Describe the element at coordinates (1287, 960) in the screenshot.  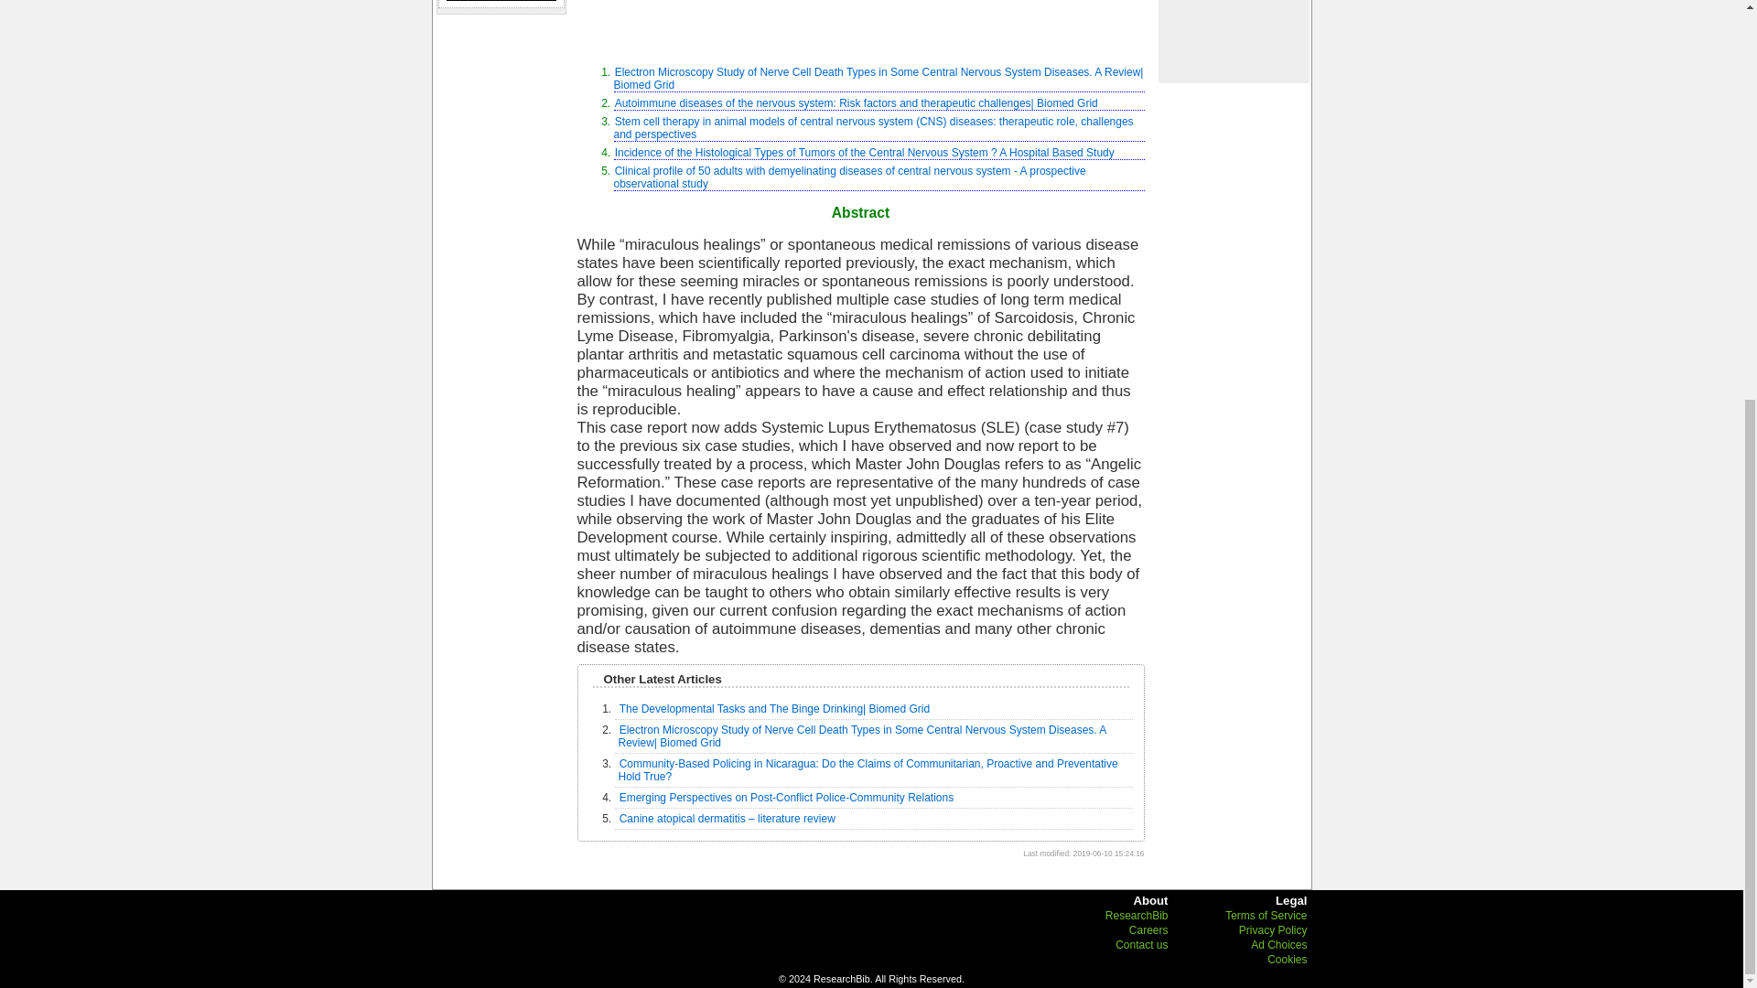
I see `Cookies` at that location.